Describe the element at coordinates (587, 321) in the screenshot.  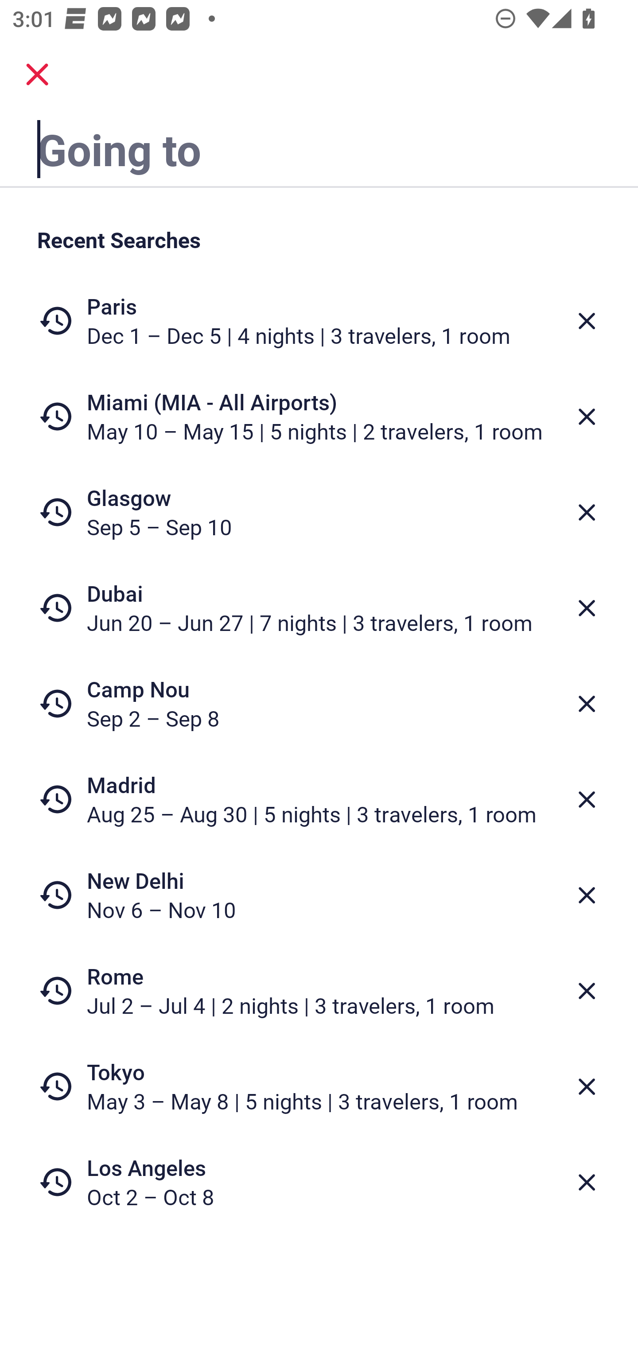
I see `Delete from recent searches` at that location.